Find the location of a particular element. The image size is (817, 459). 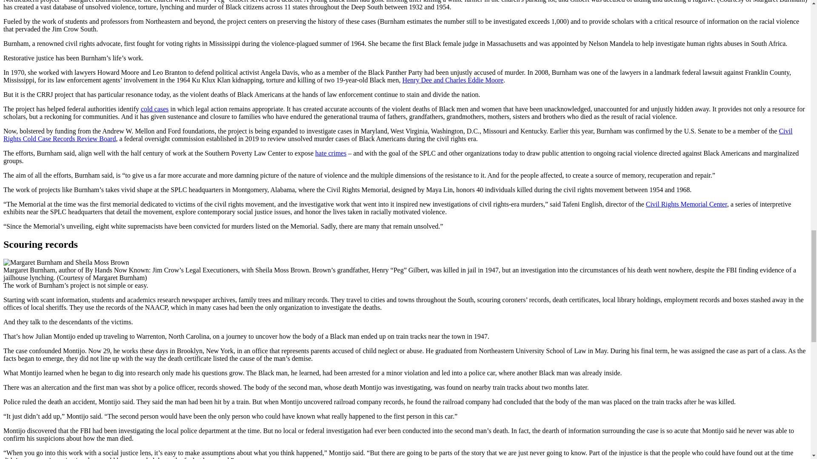

margaret-burnham-sheila-moss-brown is located at coordinates (66, 263).